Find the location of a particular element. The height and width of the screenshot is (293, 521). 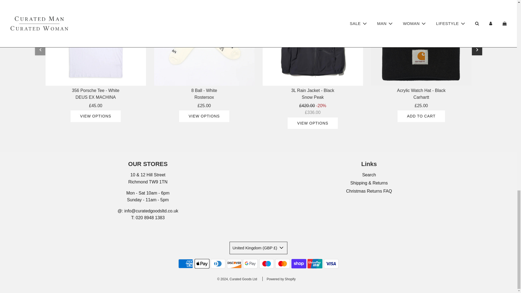

Union Pay is located at coordinates (315, 264).